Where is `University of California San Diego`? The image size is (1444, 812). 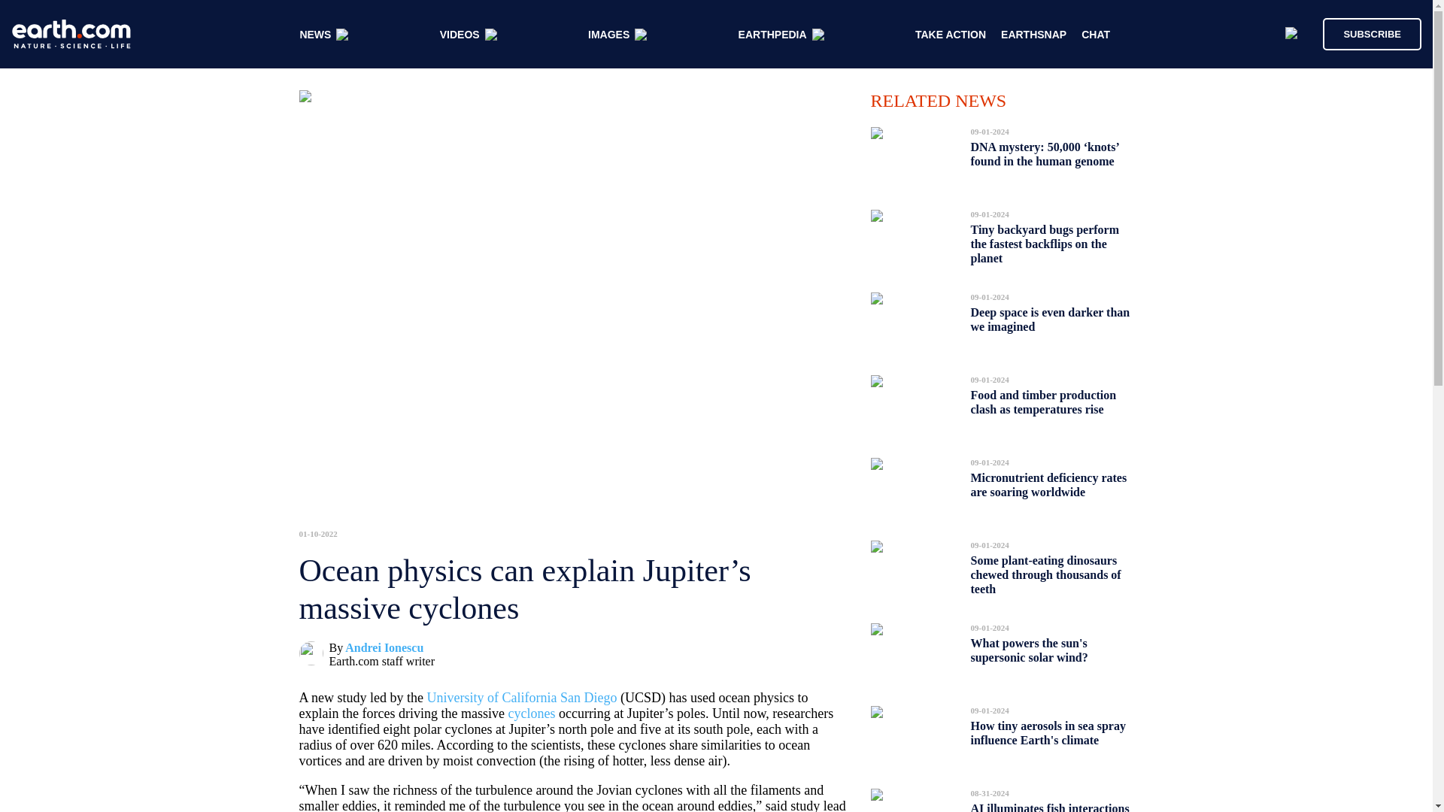
University of California San Diego is located at coordinates (520, 698).